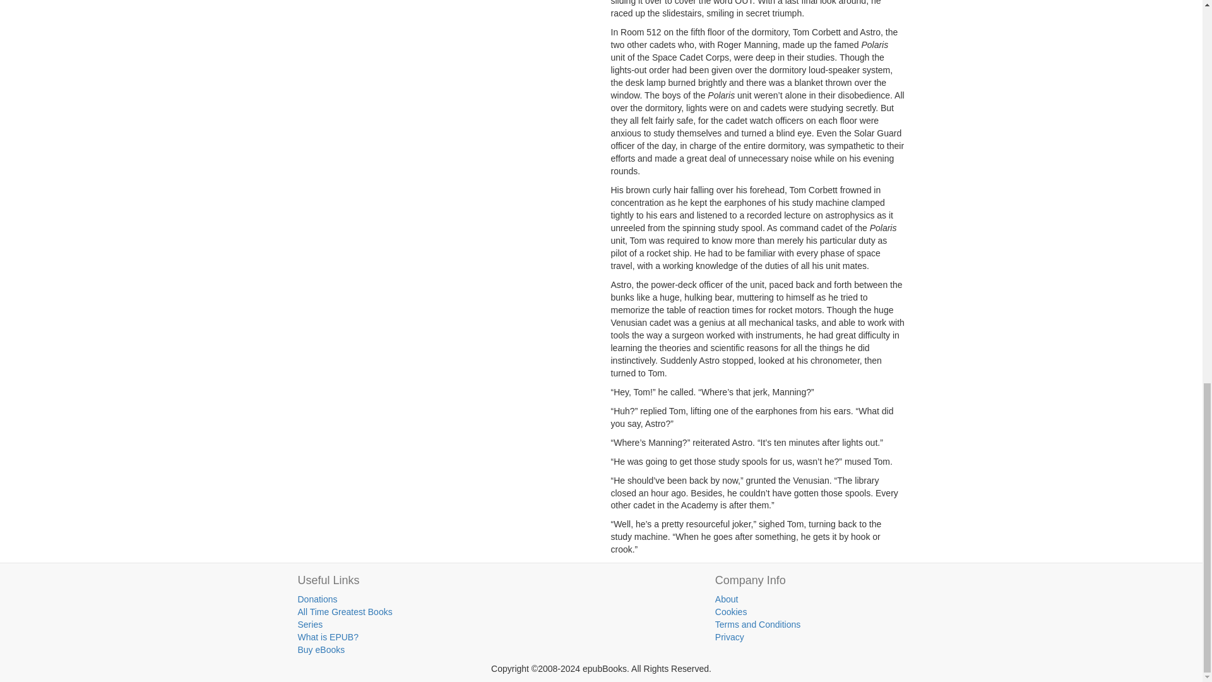  I want to click on About, so click(726, 599).